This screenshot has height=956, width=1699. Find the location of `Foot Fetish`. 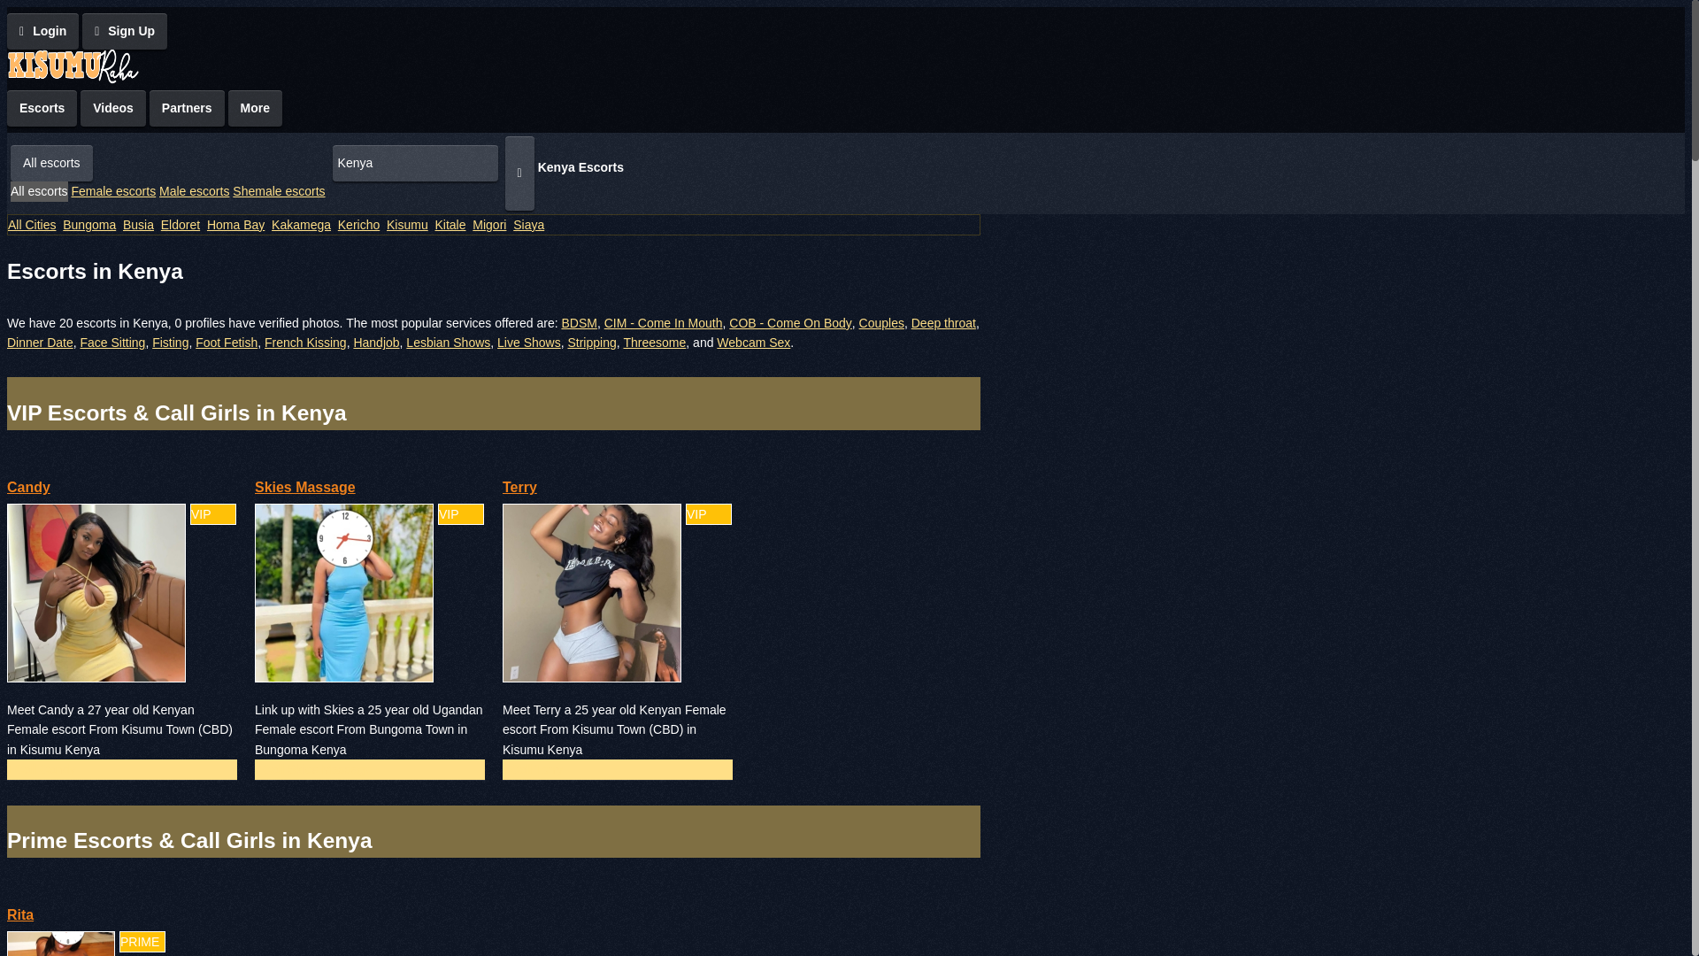

Foot Fetish is located at coordinates (227, 342).